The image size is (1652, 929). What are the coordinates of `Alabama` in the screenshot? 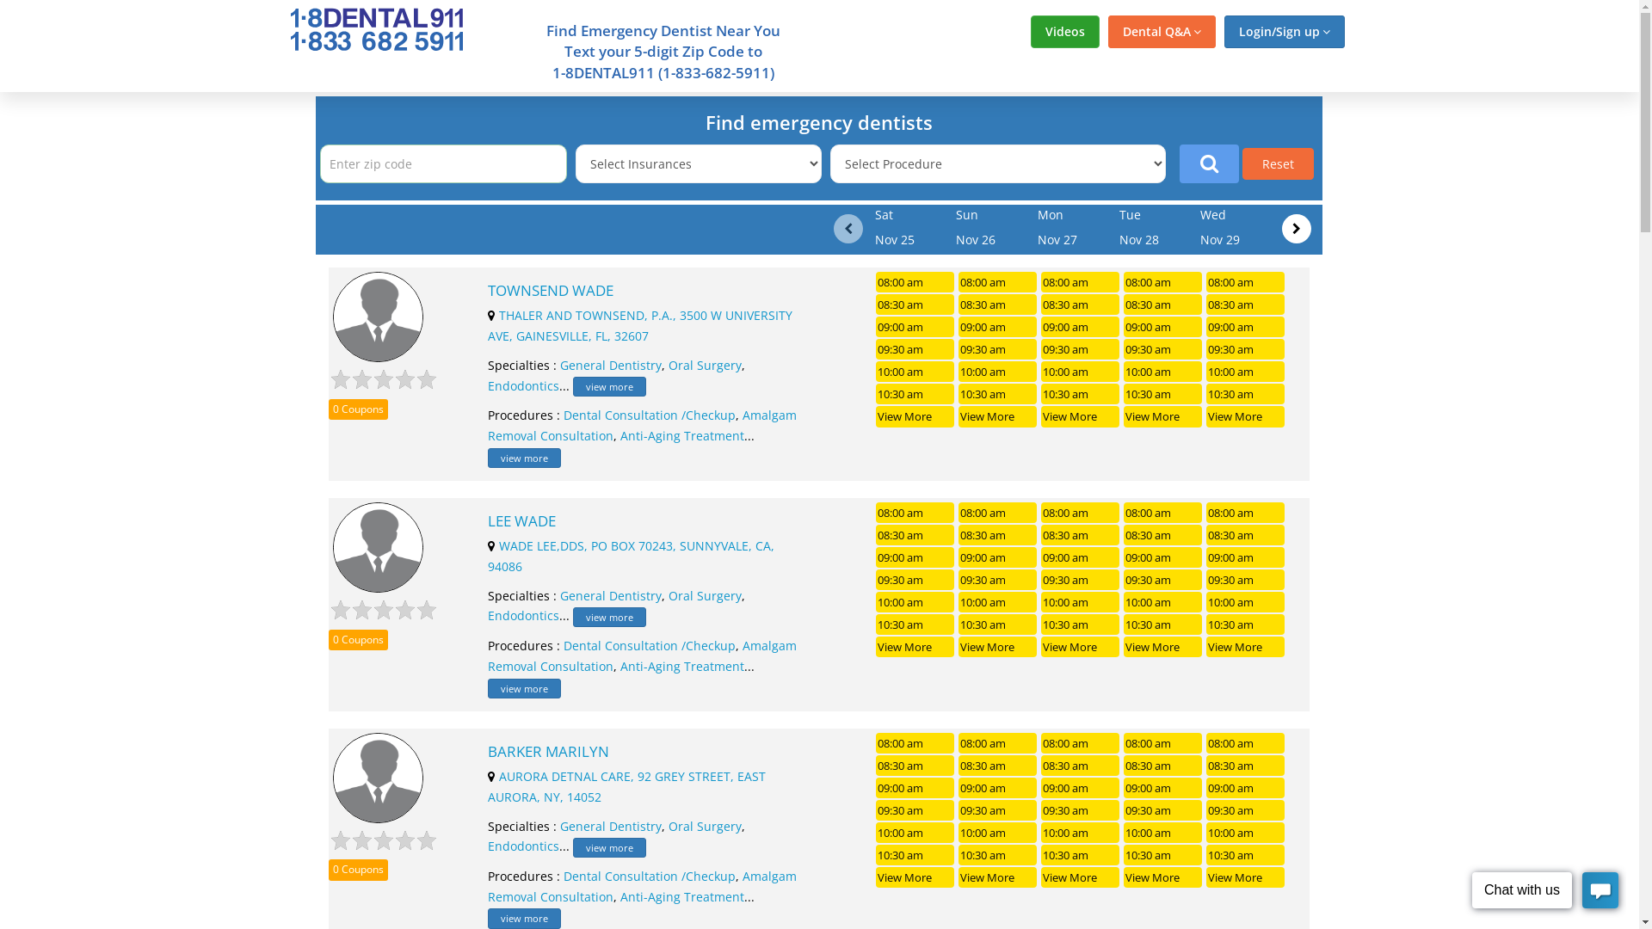 It's located at (373, 394).